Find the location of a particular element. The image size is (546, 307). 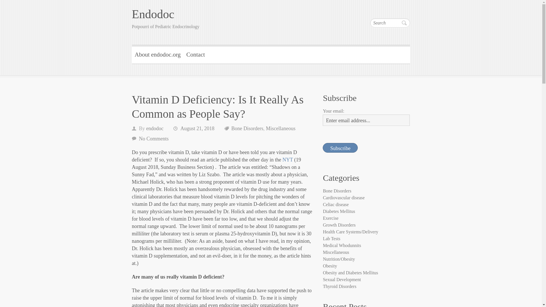

Cardiovascular disease is located at coordinates (344, 198).